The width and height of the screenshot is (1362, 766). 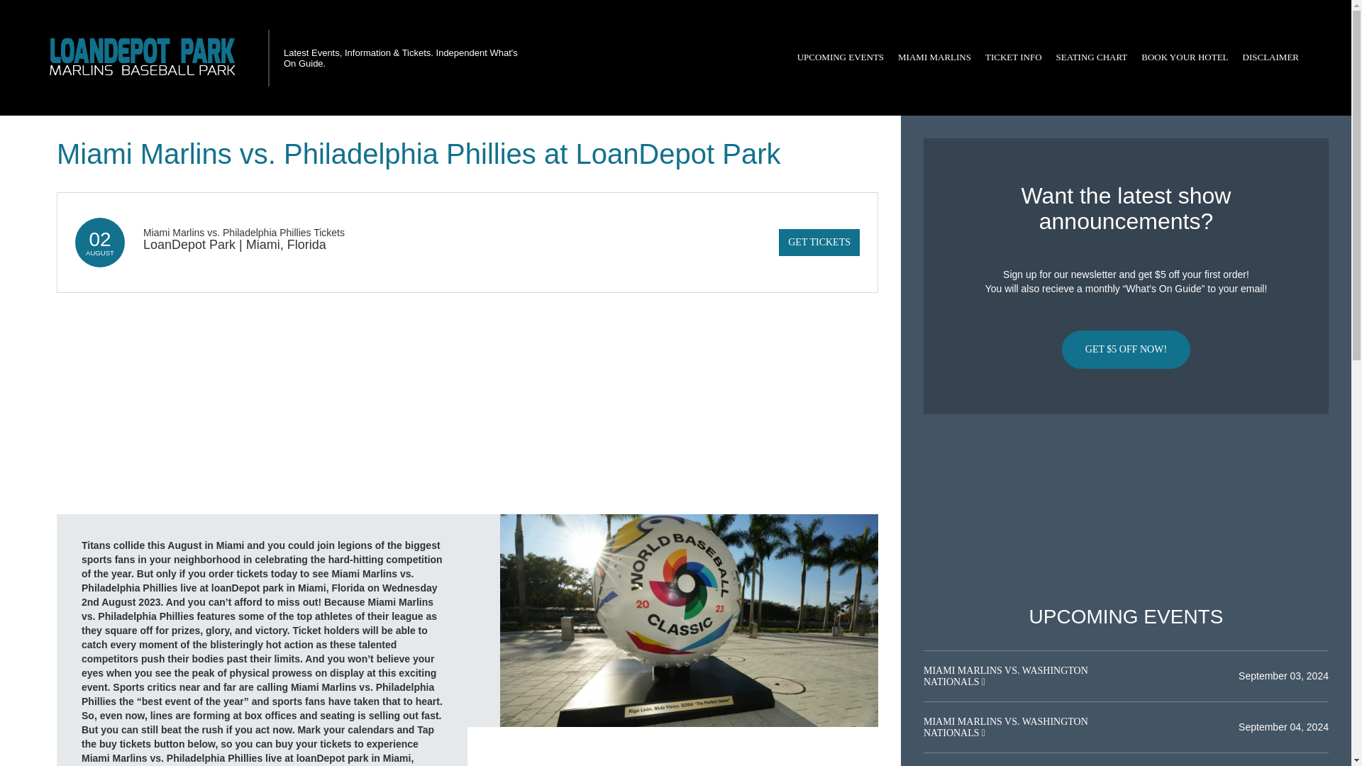 I want to click on TICKET INFO, so click(x=1013, y=57).